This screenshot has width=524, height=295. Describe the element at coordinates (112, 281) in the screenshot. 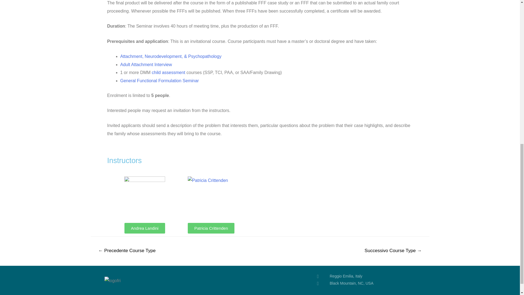

I see `logofri` at that location.